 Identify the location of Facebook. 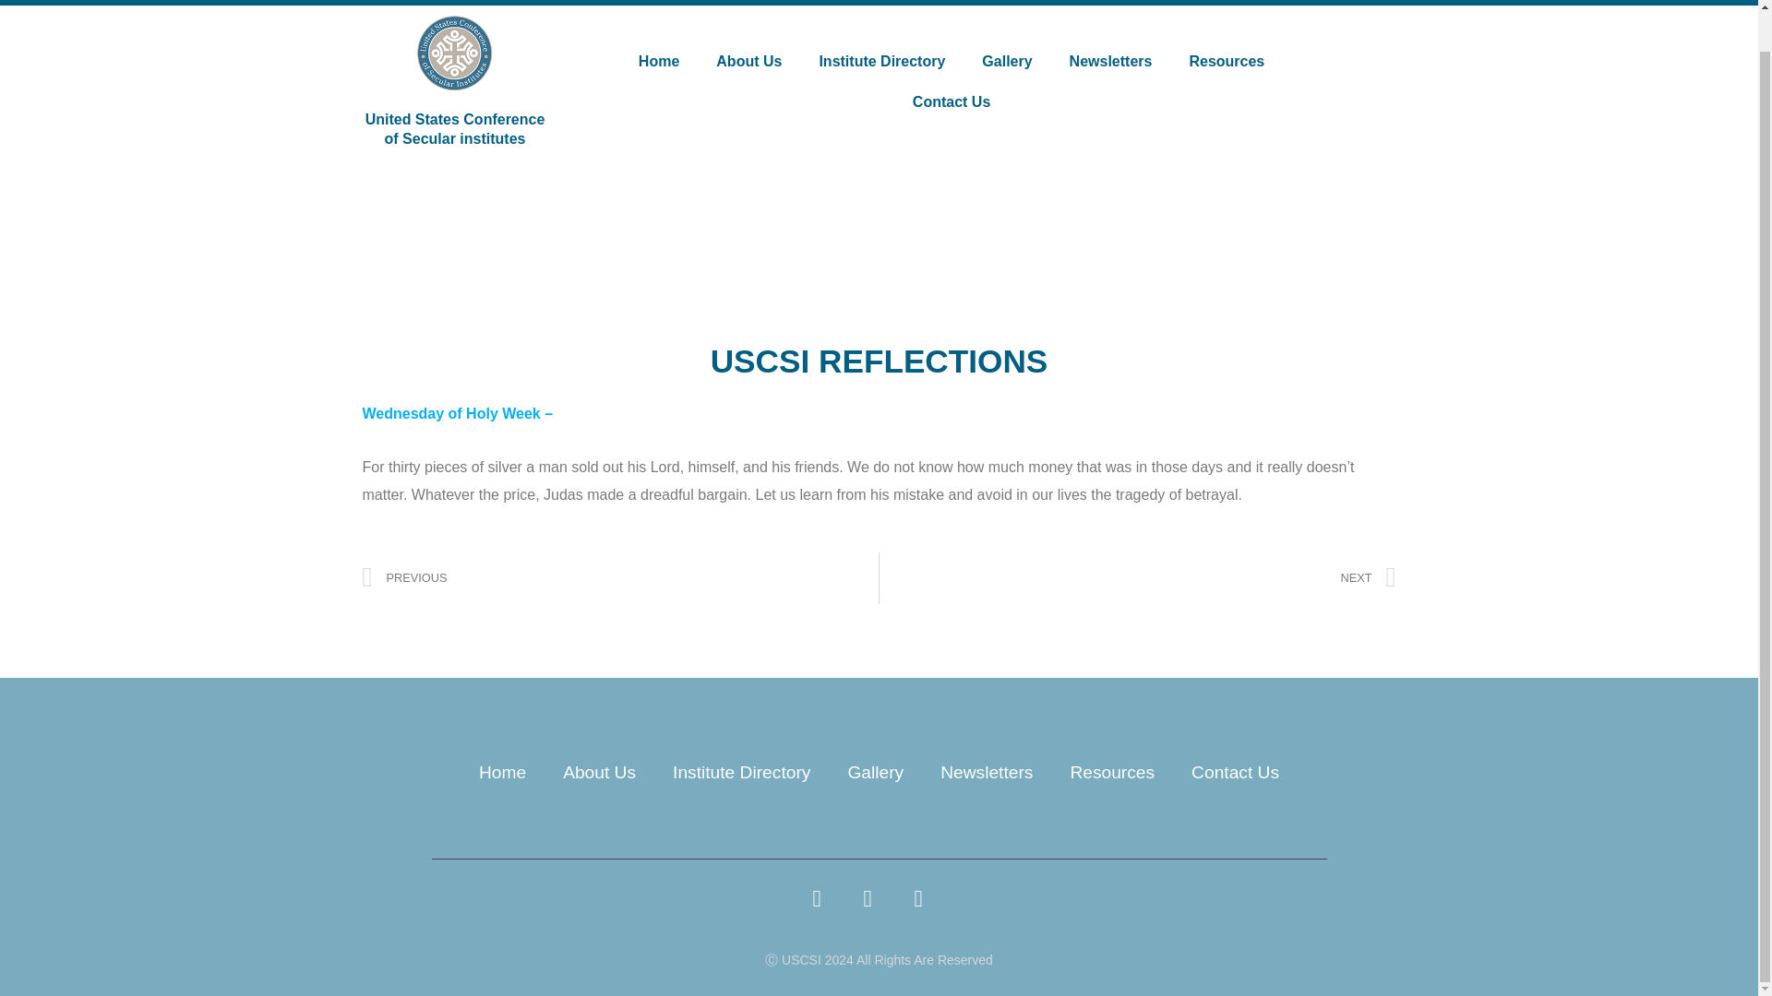
(741, 773).